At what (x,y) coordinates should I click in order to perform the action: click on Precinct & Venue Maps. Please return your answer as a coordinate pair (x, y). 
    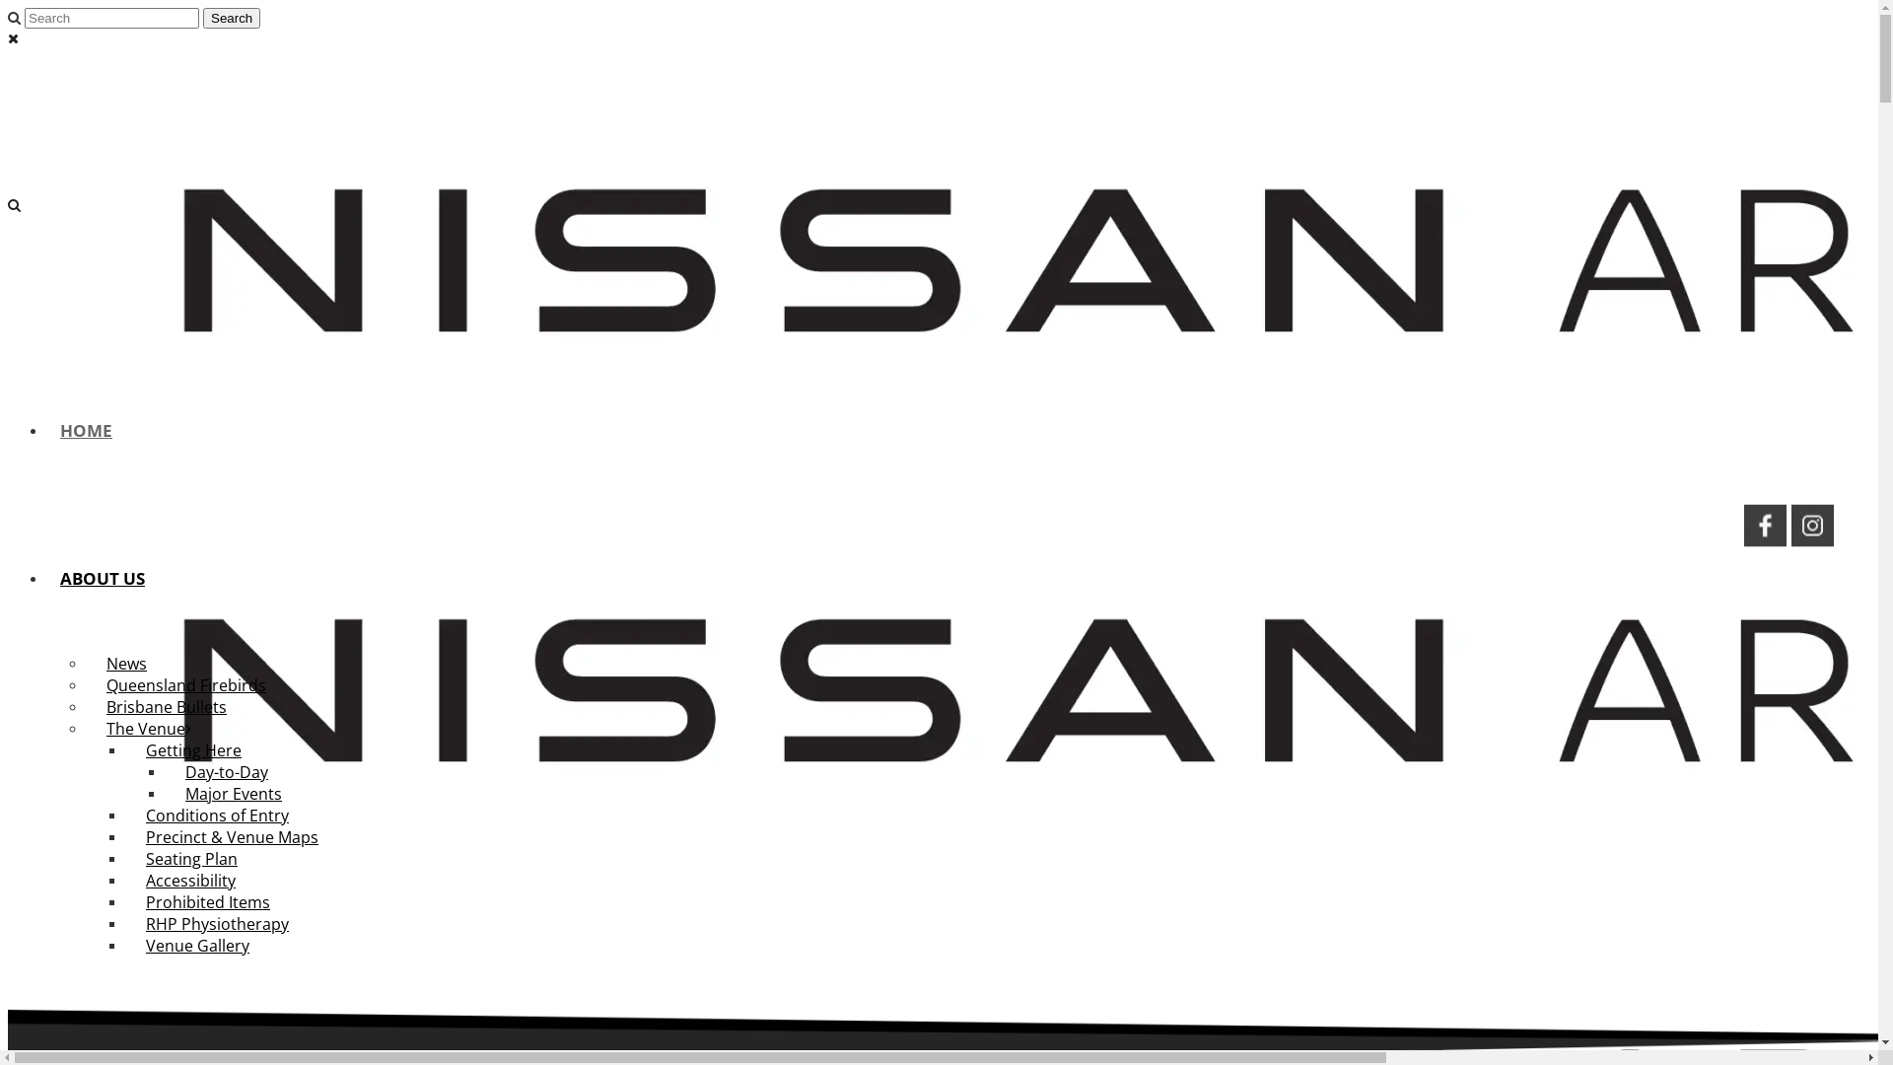
    Looking at the image, I should click on (233, 837).